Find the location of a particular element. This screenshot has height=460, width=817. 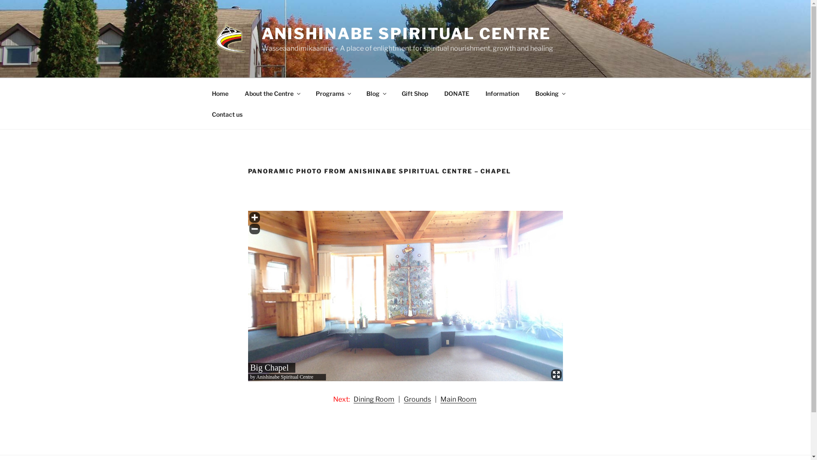

DONATE is located at coordinates (457, 93).